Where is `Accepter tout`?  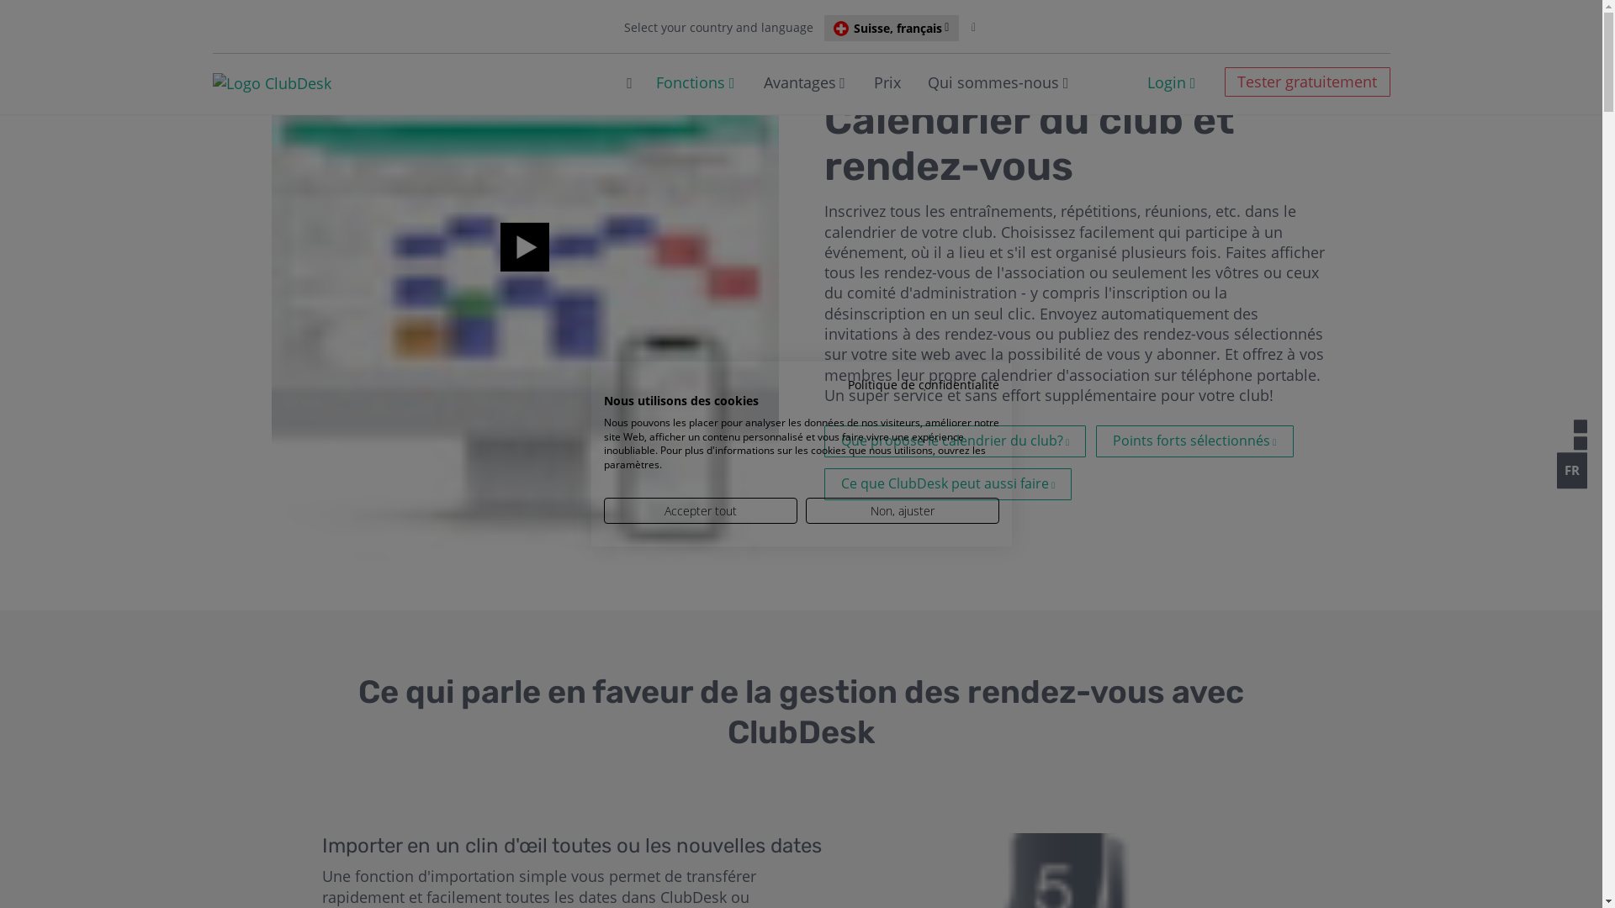
Accepter tout is located at coordinates (701, 511).